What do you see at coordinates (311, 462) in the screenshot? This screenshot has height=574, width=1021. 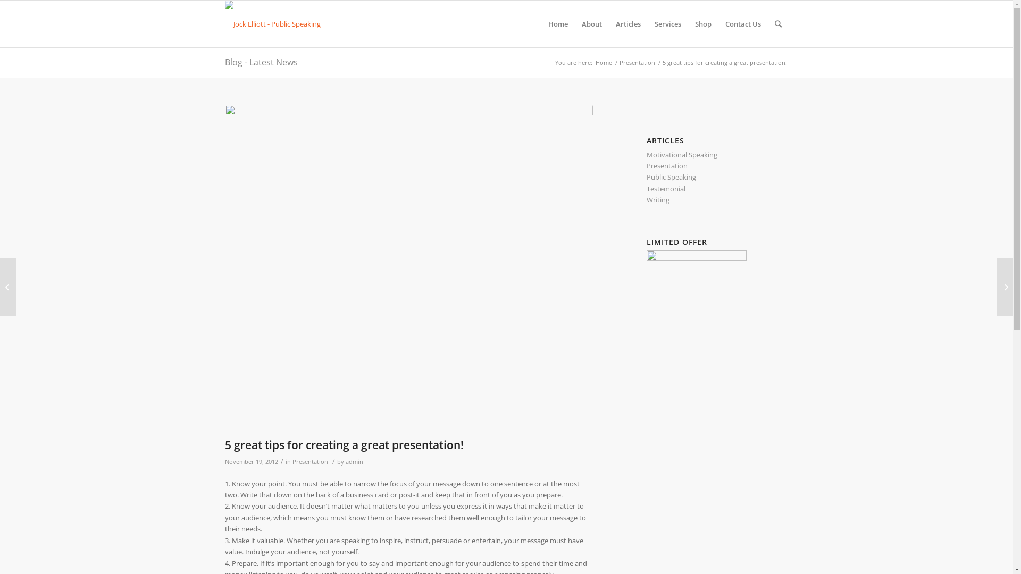 I see `Presentation` at bounding box center [311, 462].